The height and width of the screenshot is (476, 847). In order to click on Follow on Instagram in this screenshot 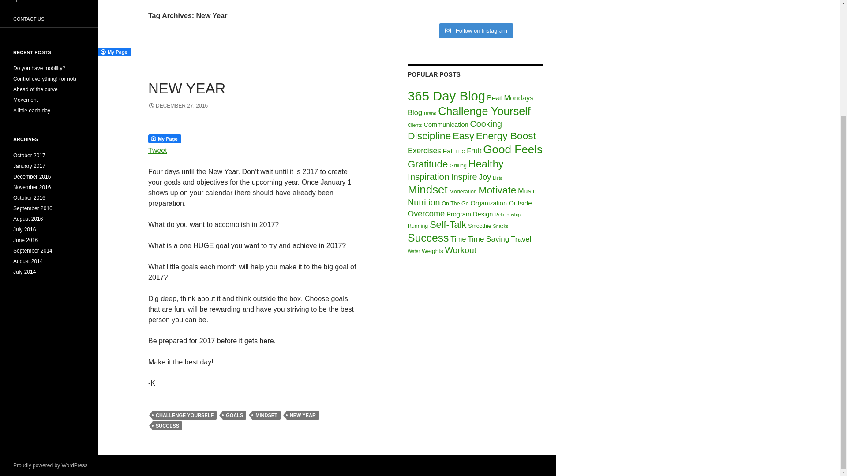, I will do `click(476, 31)`.